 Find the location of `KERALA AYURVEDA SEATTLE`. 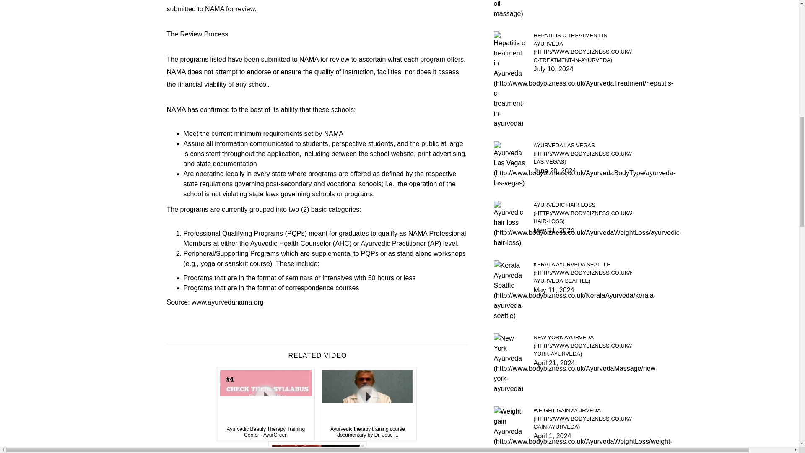

KERALA AYURVEDA SEATTLE is located at coordinates (582, 273).